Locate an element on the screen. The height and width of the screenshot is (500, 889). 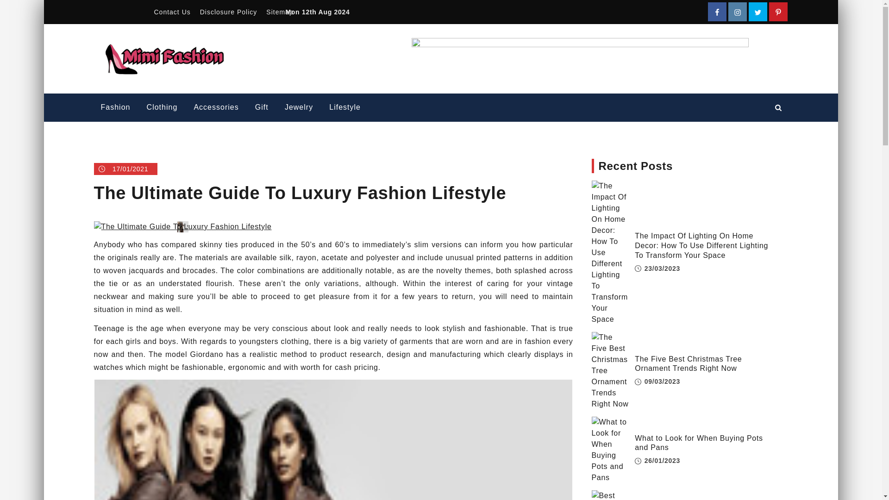
Jewelry is located at coordinates (299, 107).